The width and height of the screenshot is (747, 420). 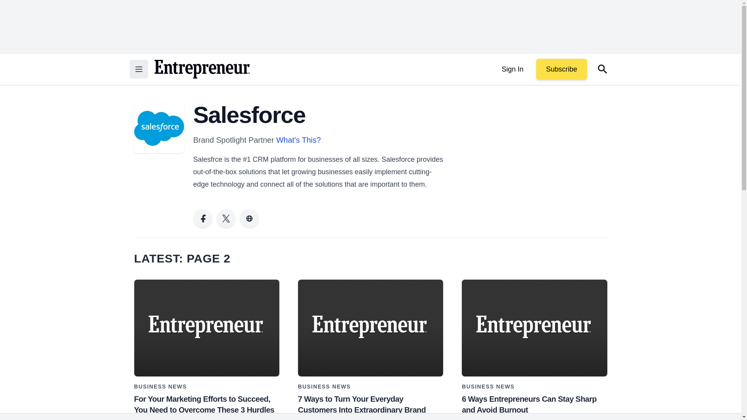 What do you see at coordinates (561, 69) in the screenshot?
I see `Subscribe` at bounding box center [561, 69].